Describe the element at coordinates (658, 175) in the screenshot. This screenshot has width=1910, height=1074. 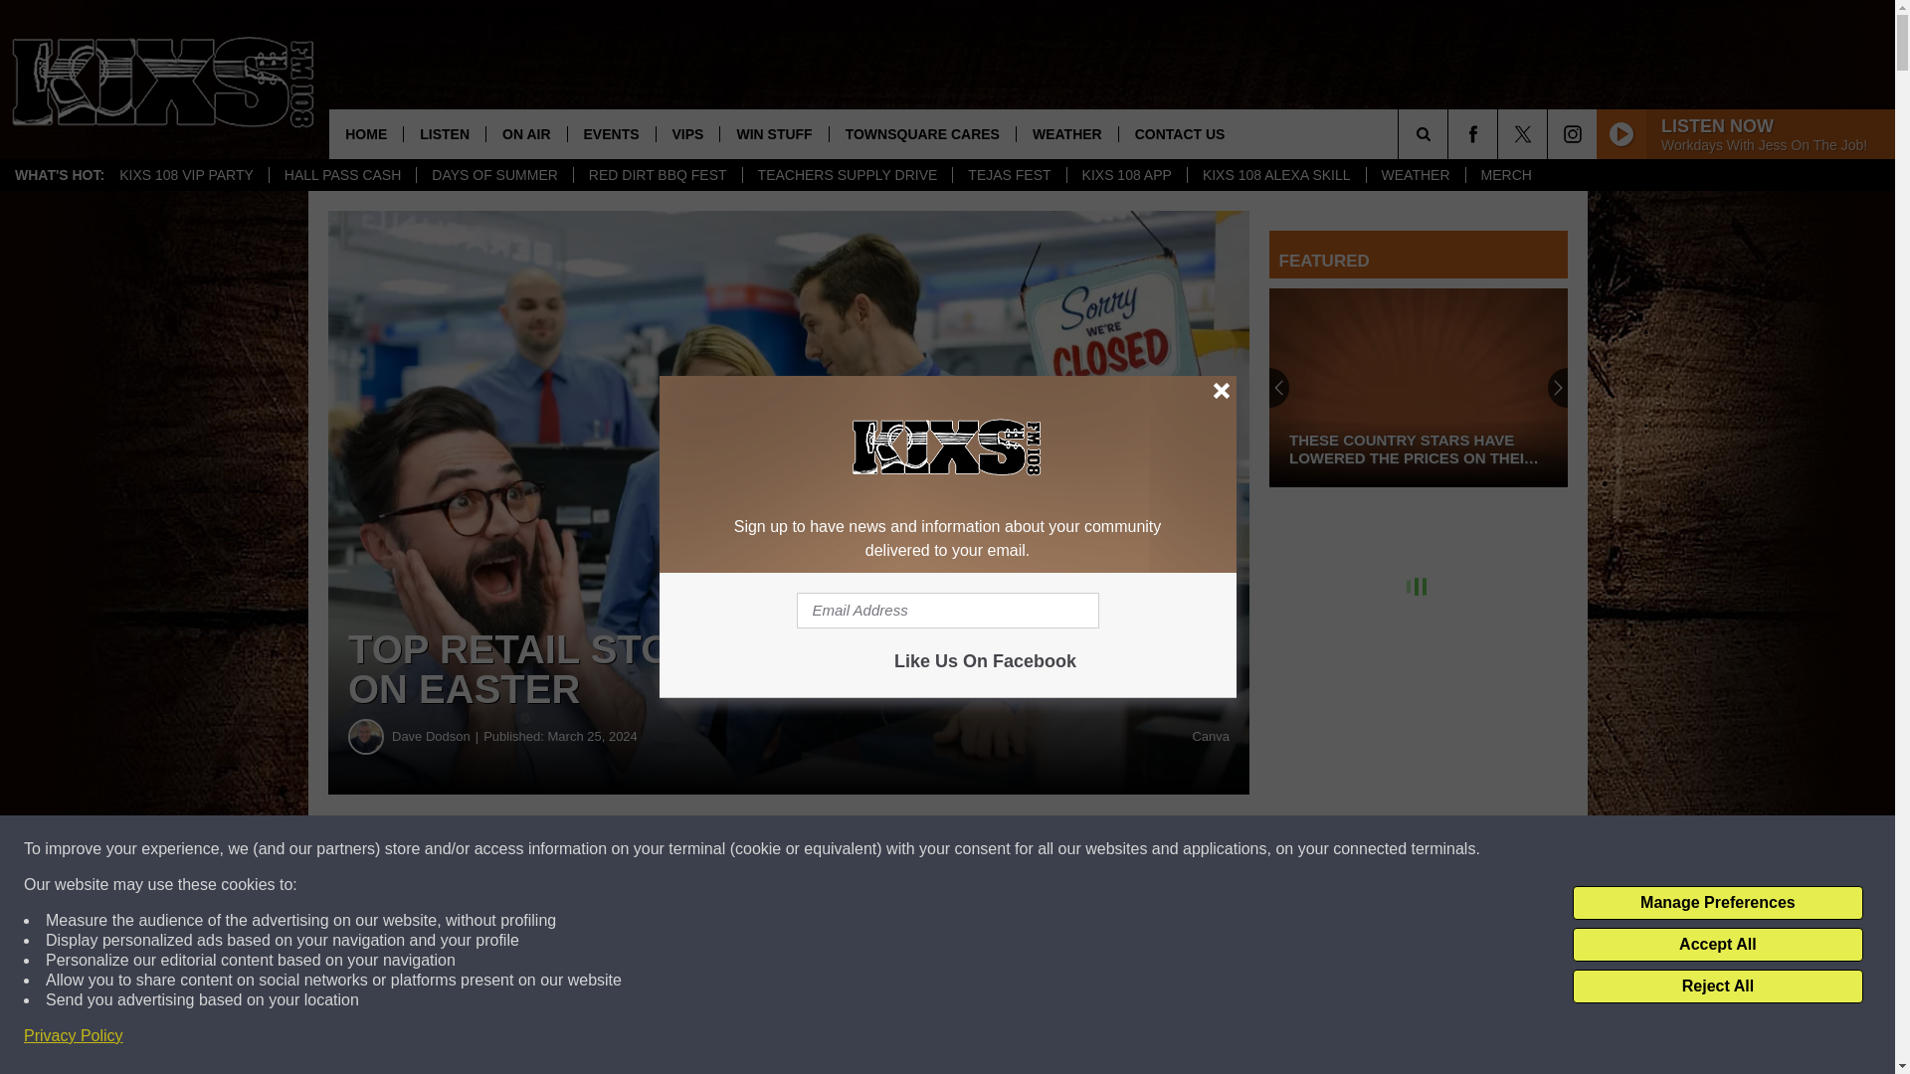
I see `RED DIRT BBQ FEST` at that location.